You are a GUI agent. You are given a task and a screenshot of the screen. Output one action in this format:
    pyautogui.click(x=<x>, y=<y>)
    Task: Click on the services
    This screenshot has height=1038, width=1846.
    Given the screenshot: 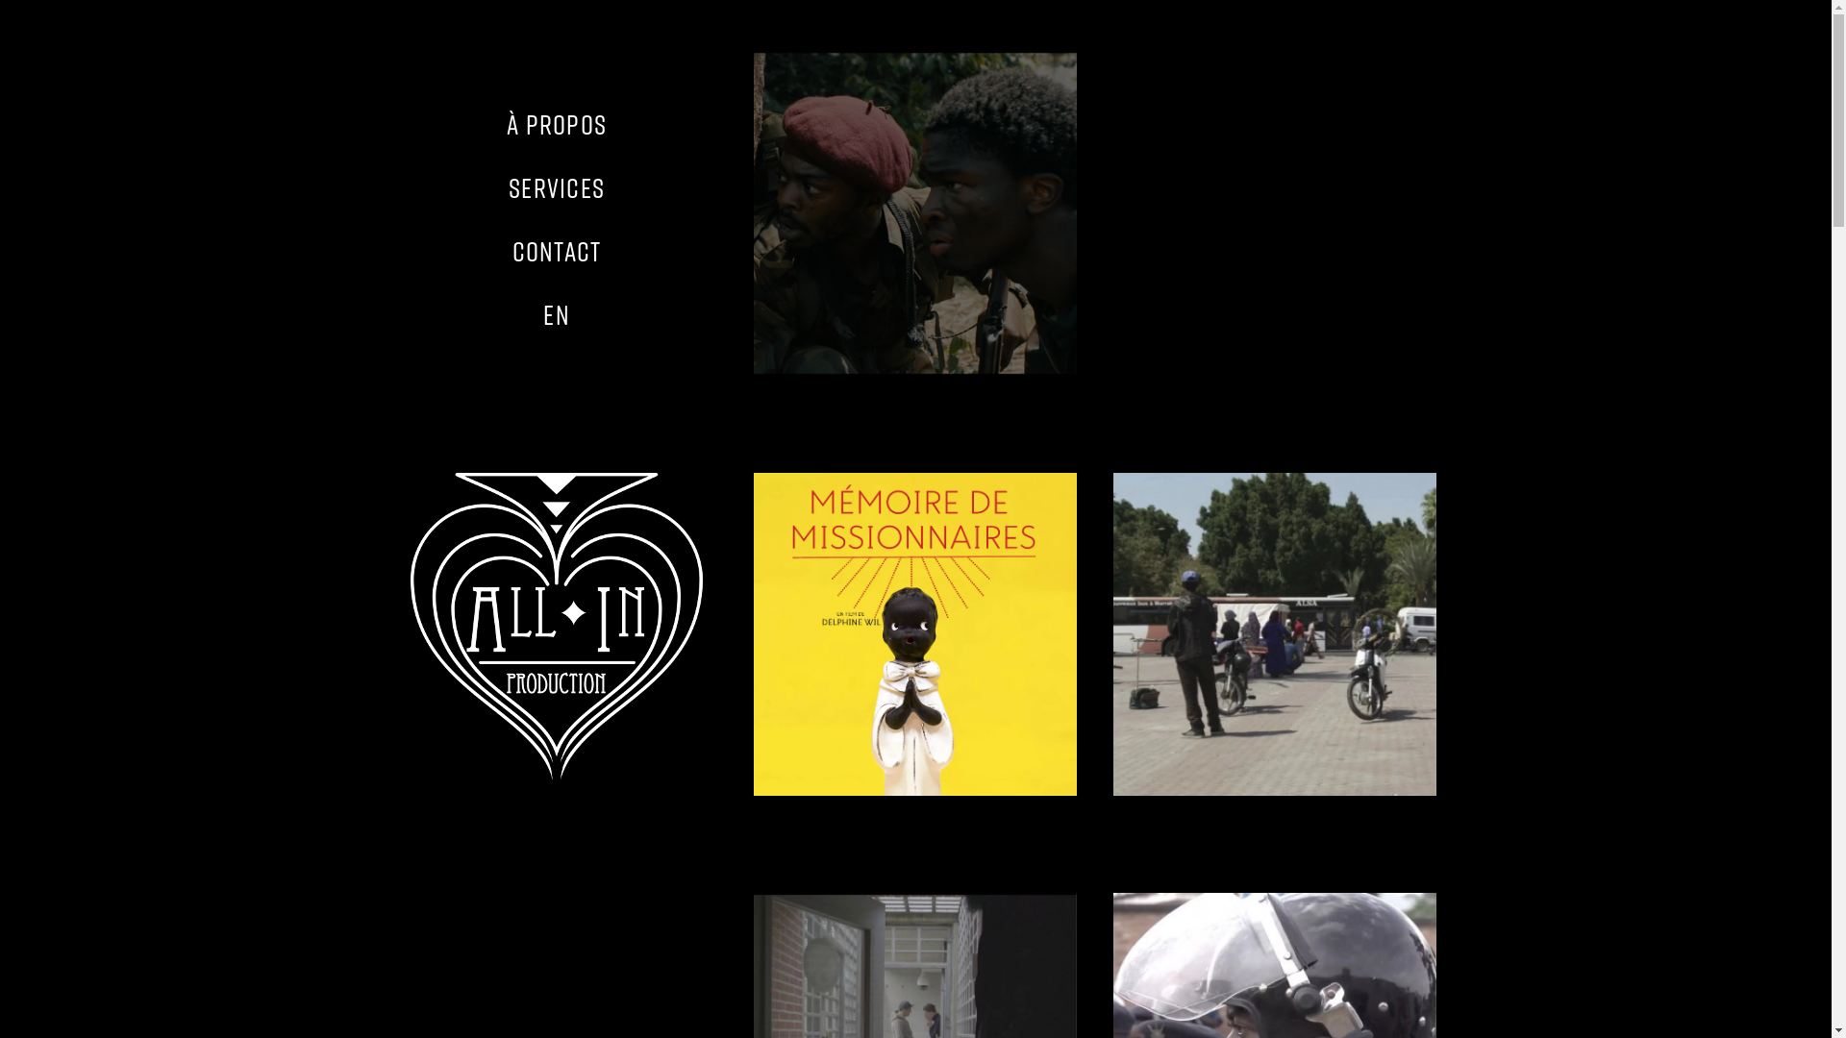 What is the action you would take?
    pyautogui.click(x=557, y=188)
    